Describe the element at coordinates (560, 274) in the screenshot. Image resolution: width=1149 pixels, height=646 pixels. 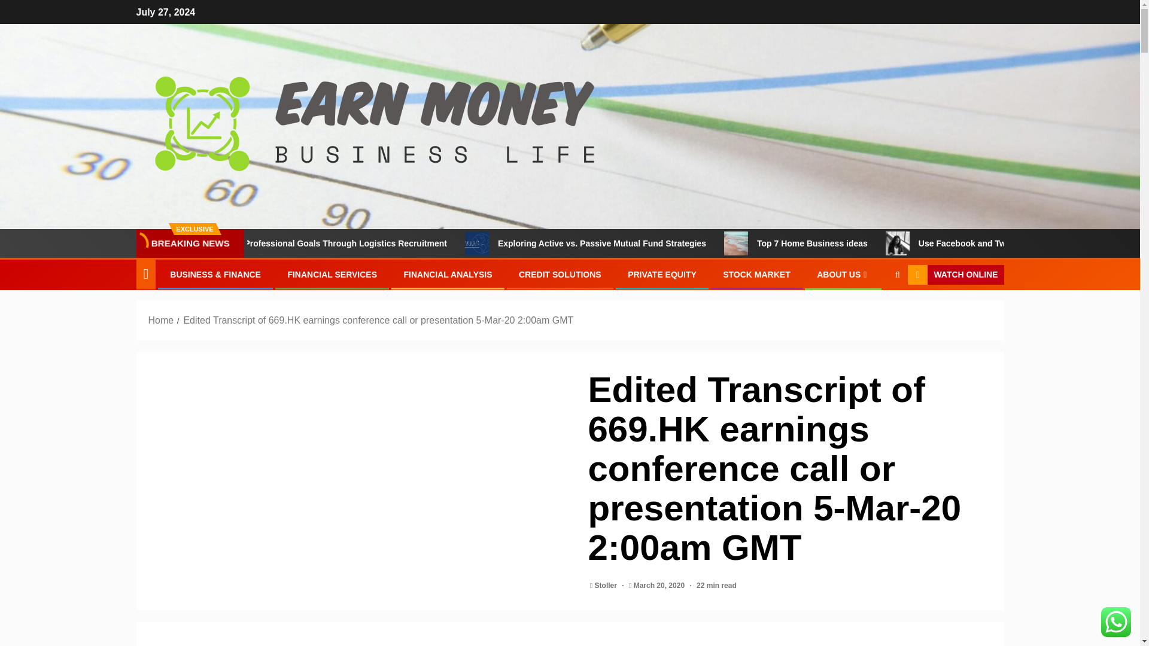
I see `CREDIT SOLUTIONS` at that location.